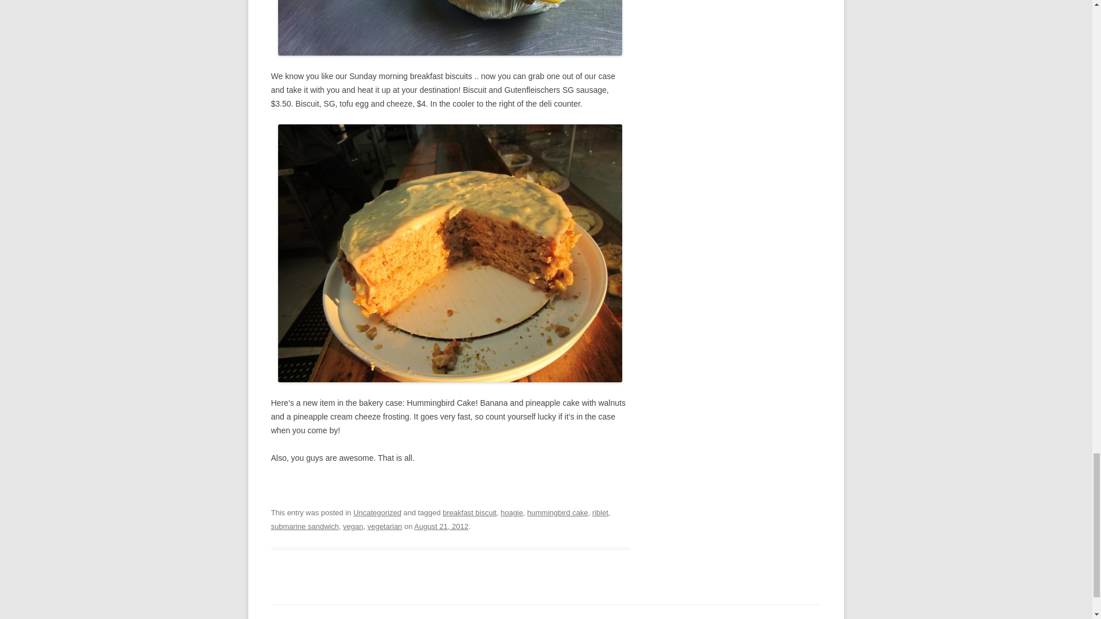 This screenshot has height=619, width=1101. What do you see at coordinates (450, 28) in the screenshot?
I see `breakfast biscuits` at bounding box center [450, 28].